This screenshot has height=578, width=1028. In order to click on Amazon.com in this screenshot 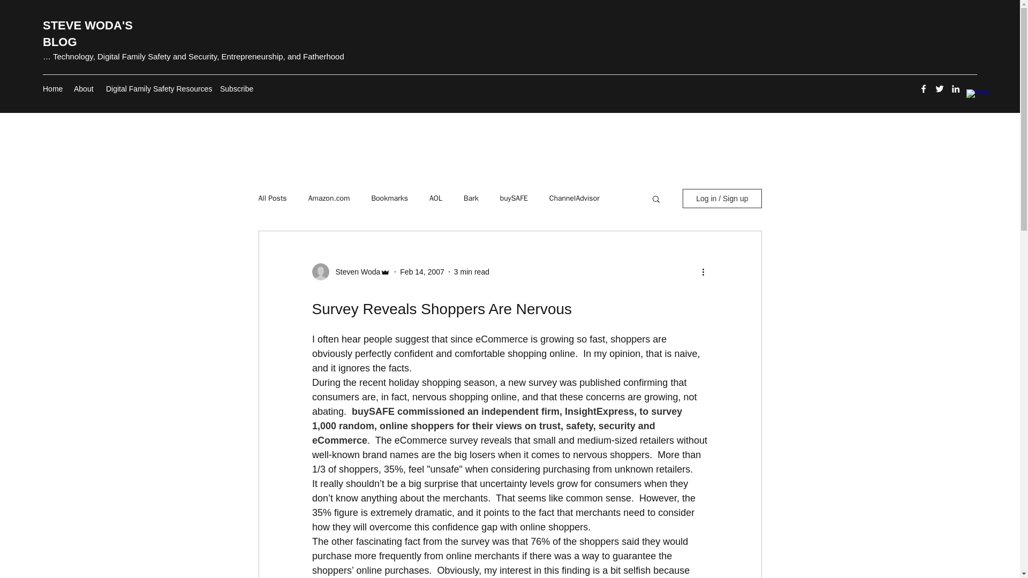, I will do `click(329, 198)`.